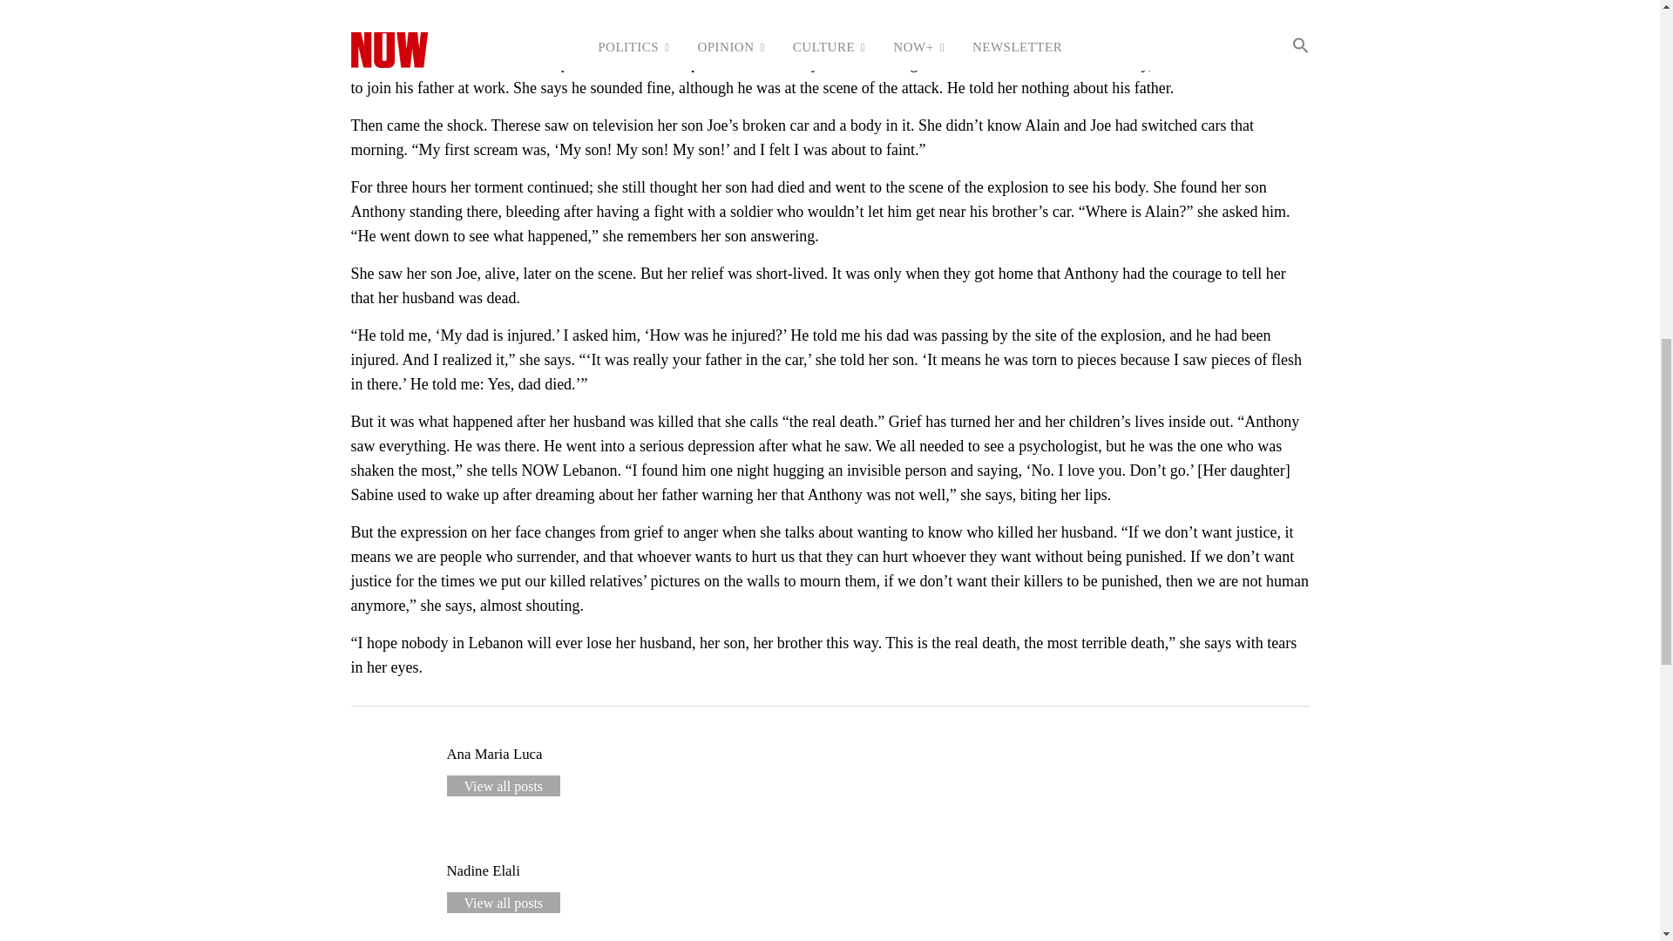 The image size is (1673, 941). What do you see at coordinates (504, 902) in the screenshot?
I see `View all posts` at bounding box center [504, 902].